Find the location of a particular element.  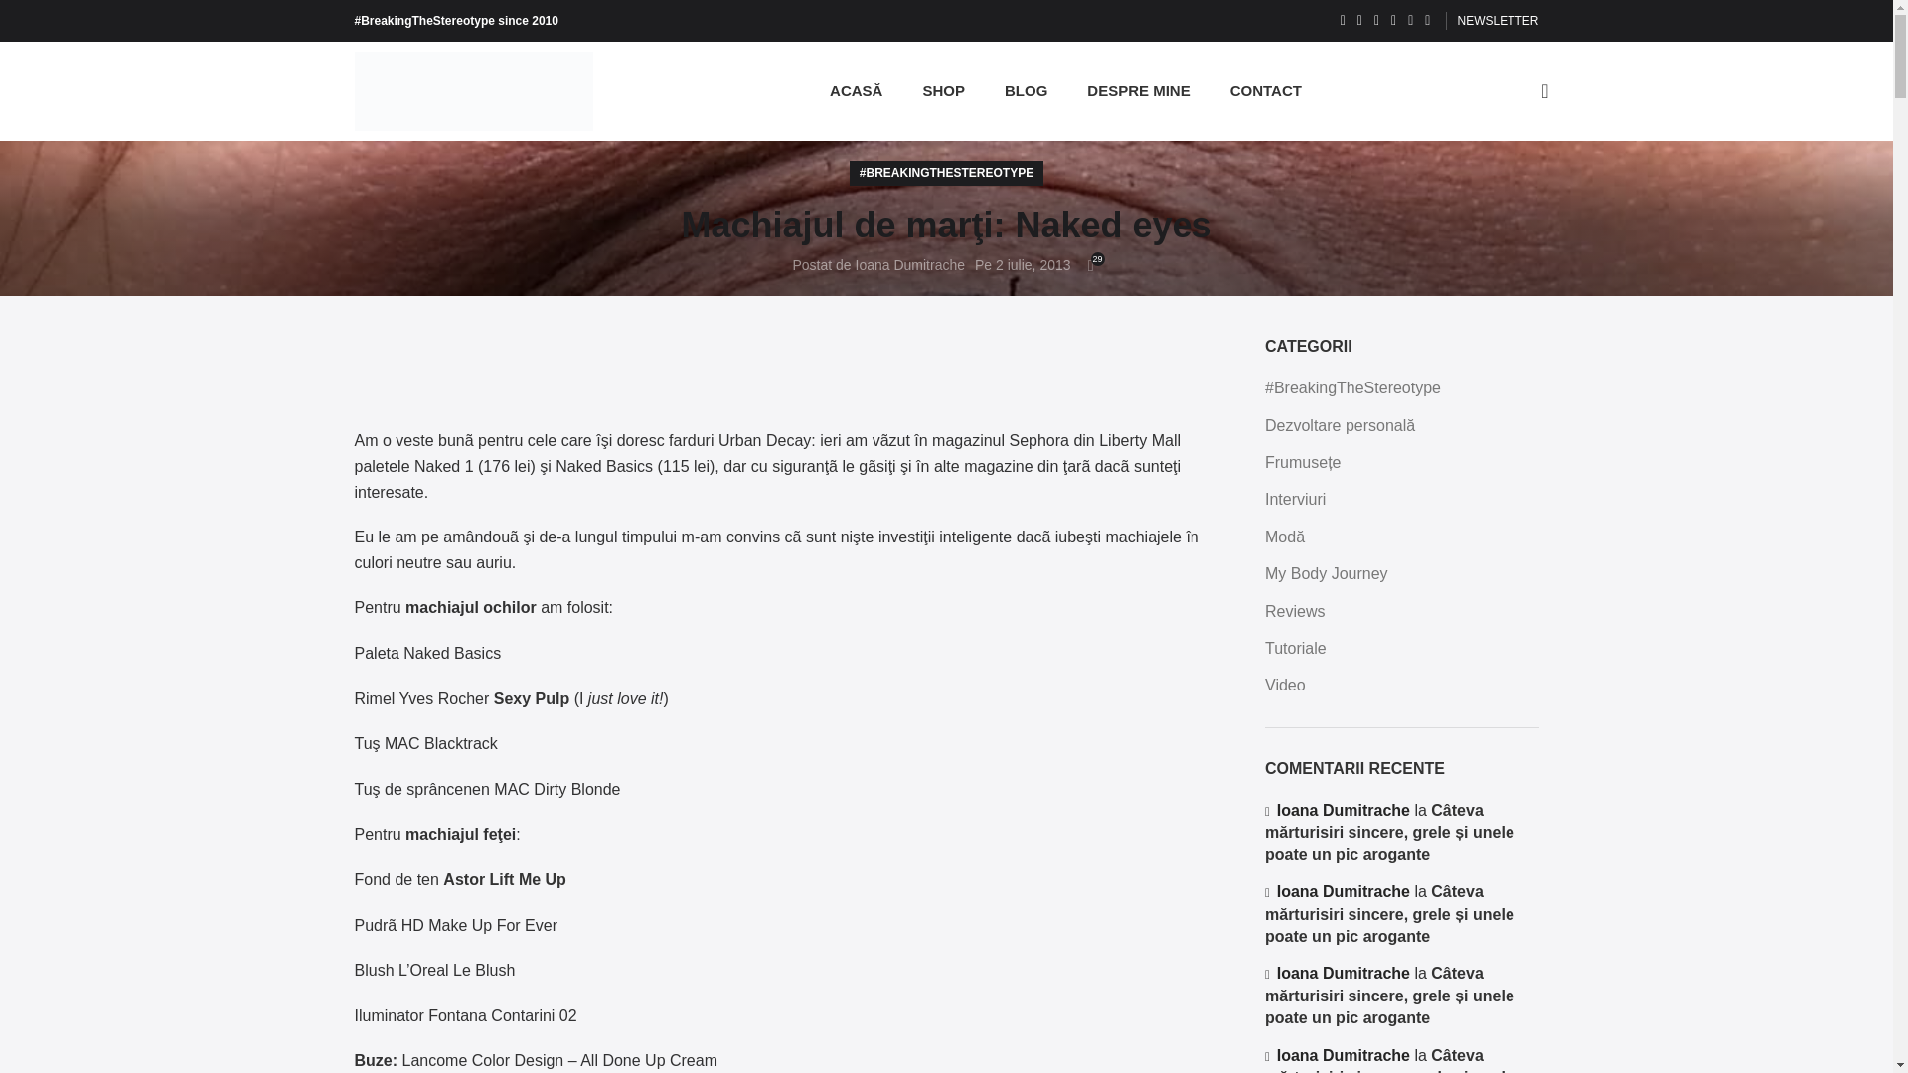

SHOP is located at coordinates (943, 91).